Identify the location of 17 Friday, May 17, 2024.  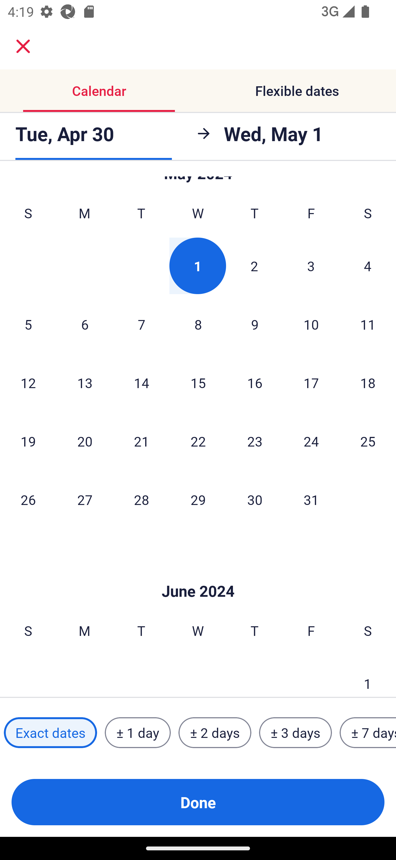
(311, 383).